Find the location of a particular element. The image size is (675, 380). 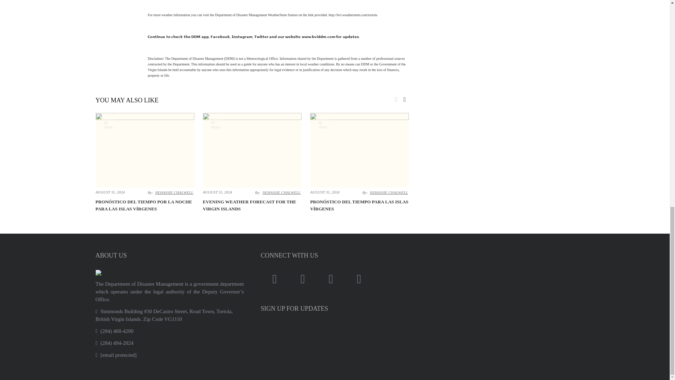

twitter is located at coordinates (302, 279).